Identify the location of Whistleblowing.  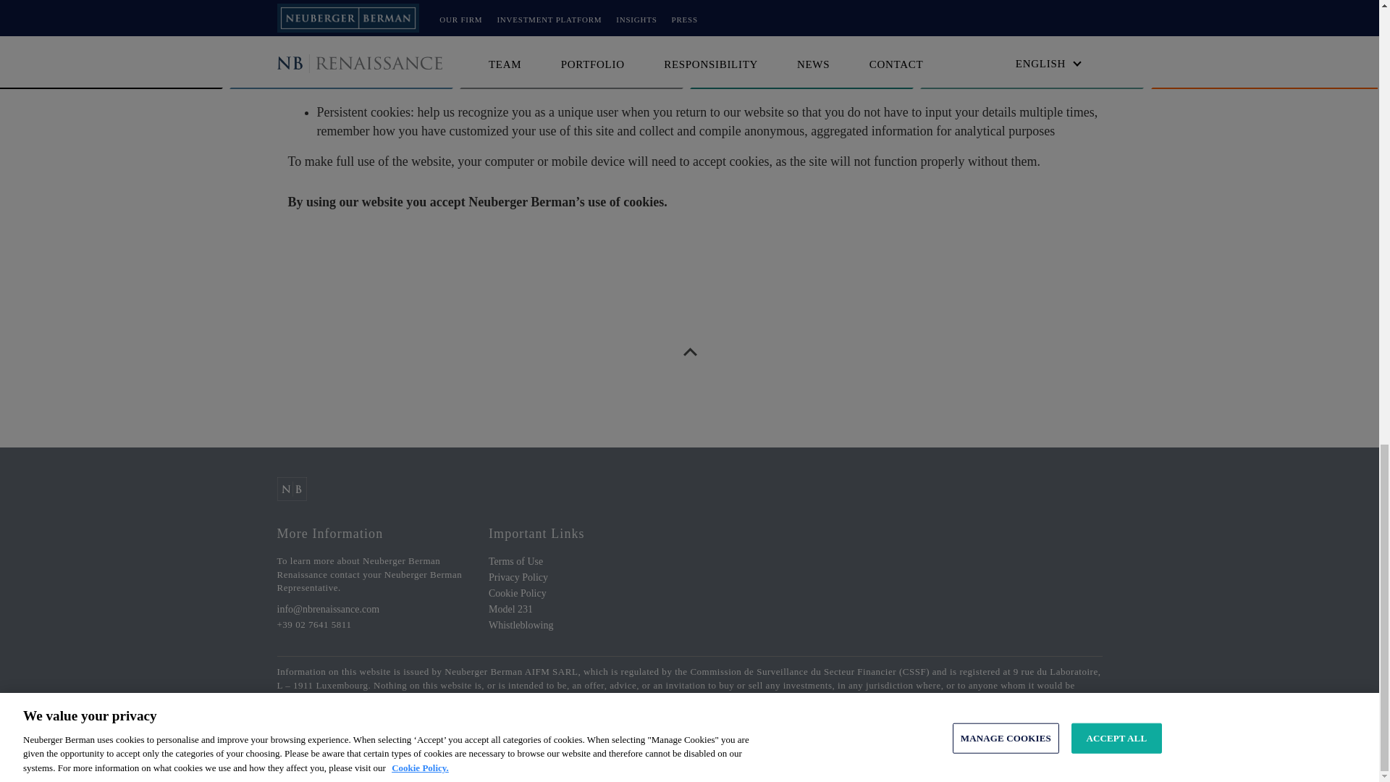
(521, 625).